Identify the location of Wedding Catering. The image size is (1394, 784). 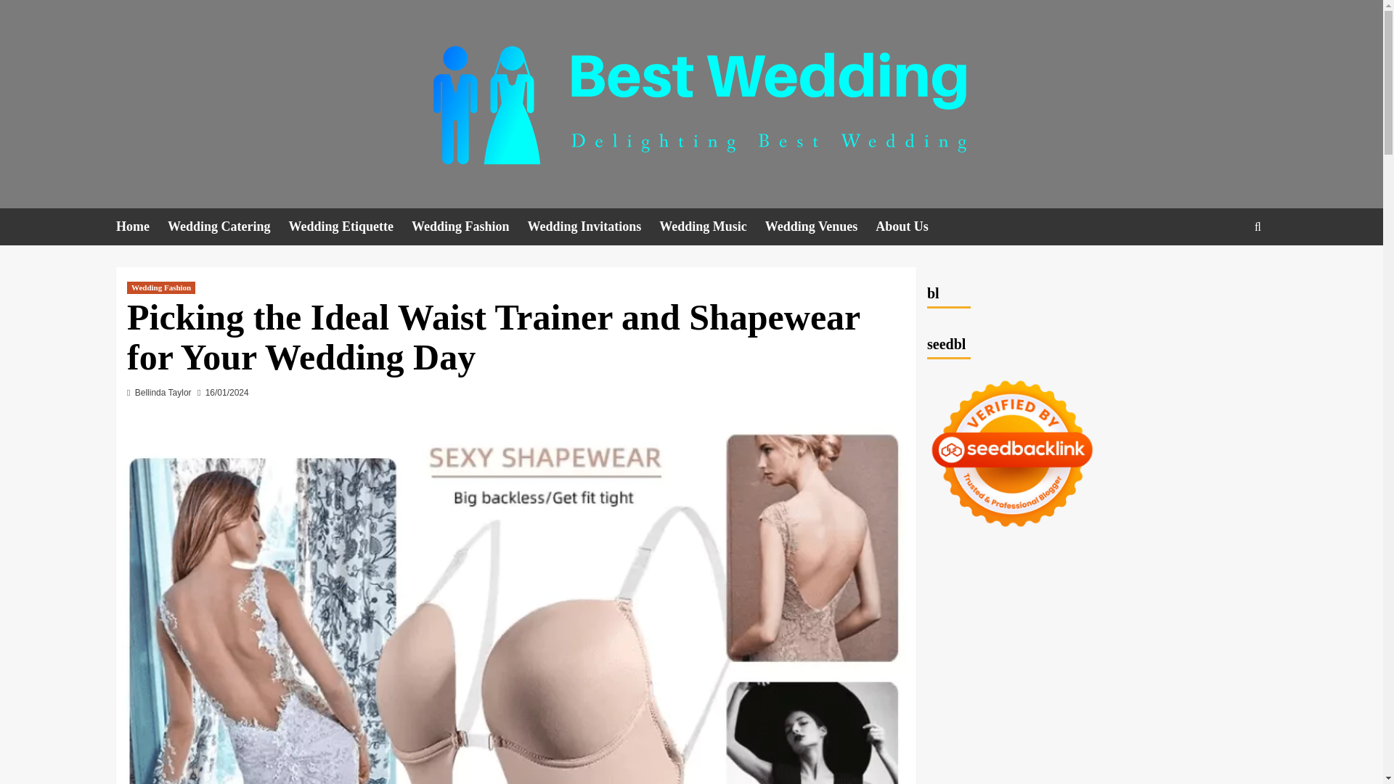
(228, 226).